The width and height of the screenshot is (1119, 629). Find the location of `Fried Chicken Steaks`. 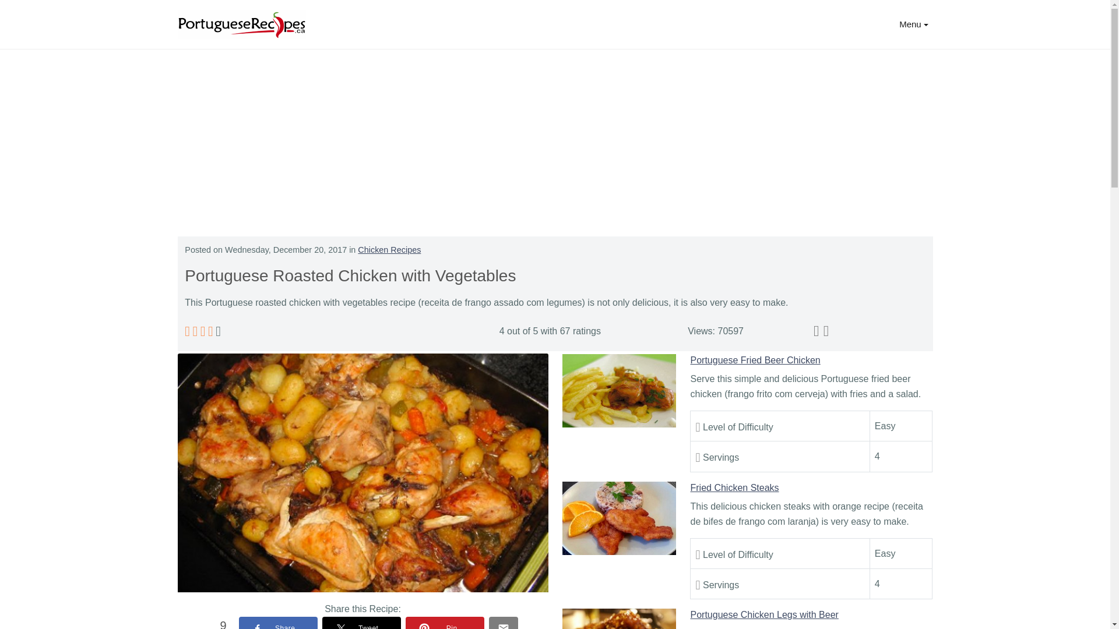

Fried Chicken Steaks is located at coordinates (734, 487).